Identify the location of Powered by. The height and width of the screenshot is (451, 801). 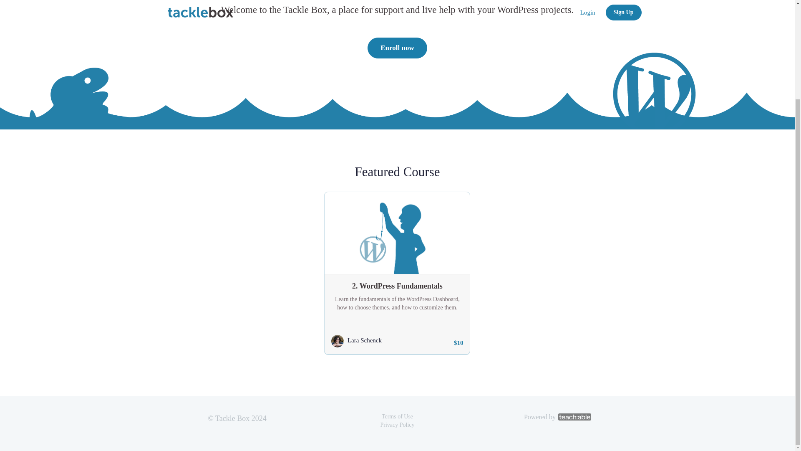
(557, 417).